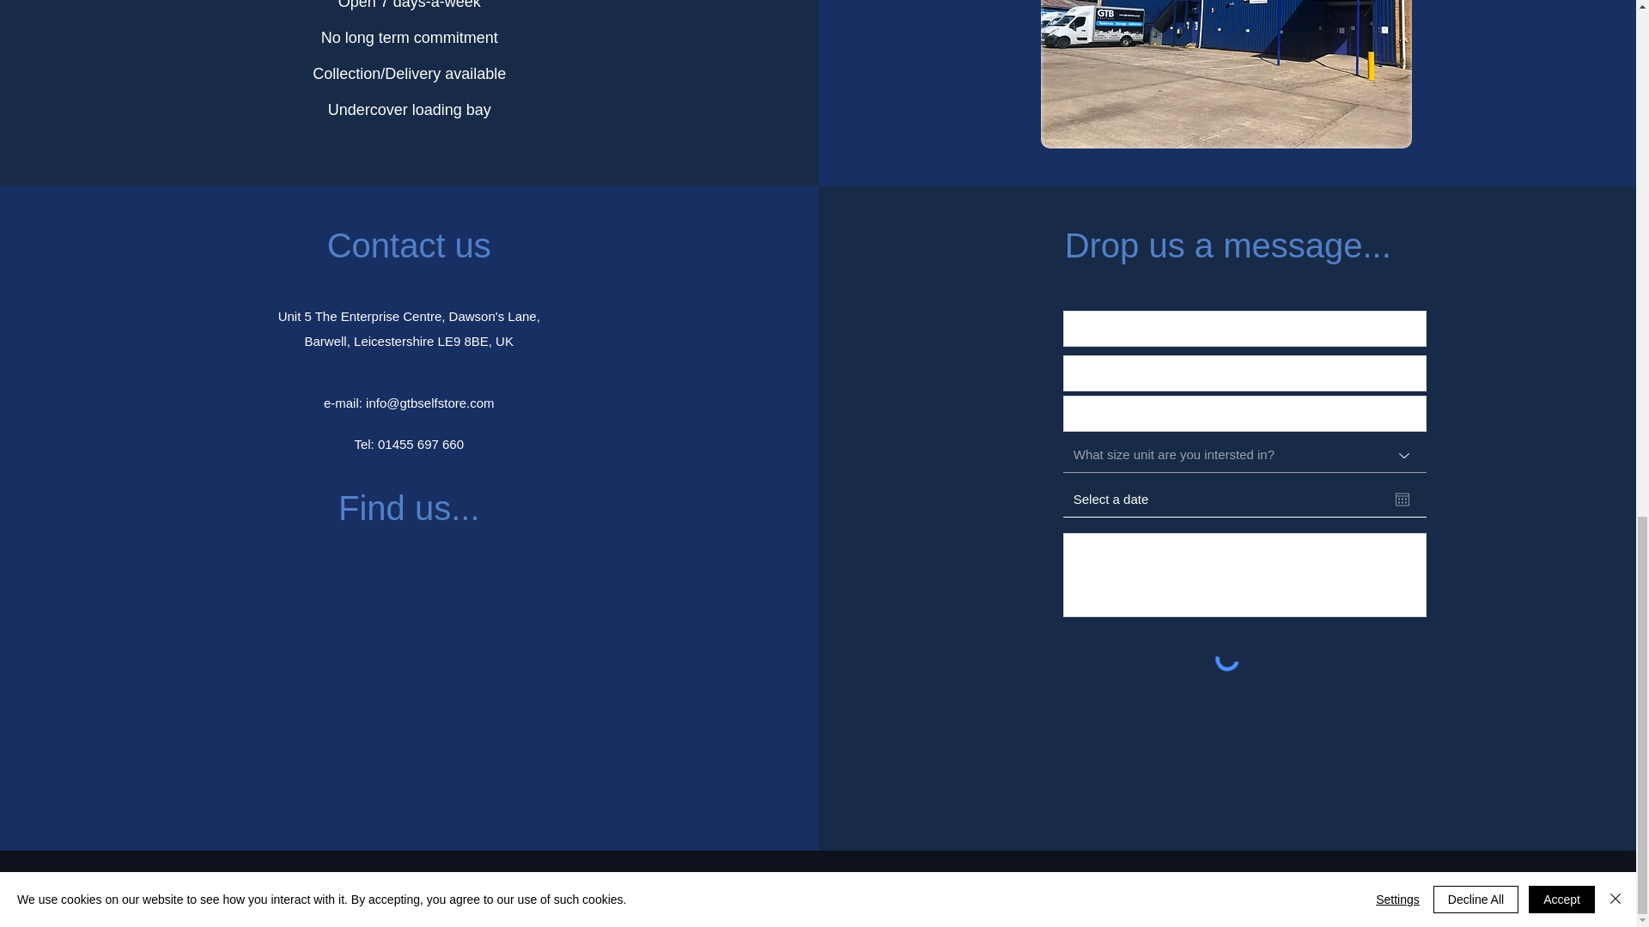  What do you see at coordinates (409, 695) in the screenshot?
I see `Google Maps` at bounding box center [409, 695].